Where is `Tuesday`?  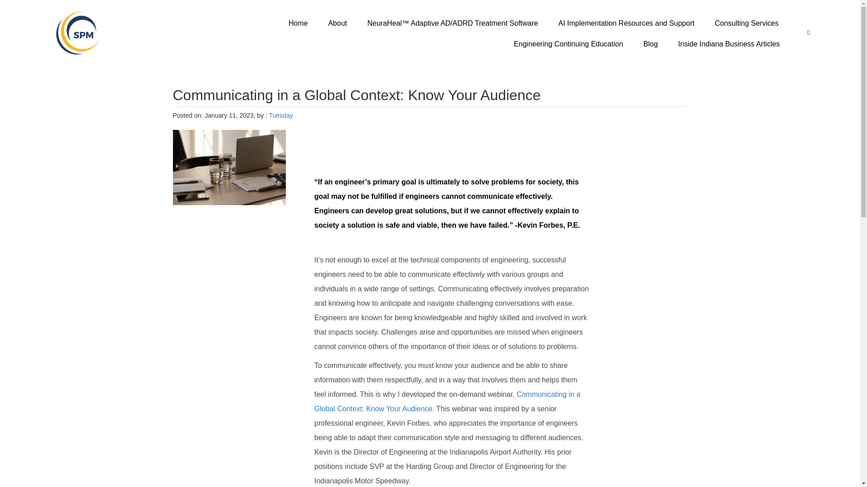
Tuesday is located at coordinates (281, 115).